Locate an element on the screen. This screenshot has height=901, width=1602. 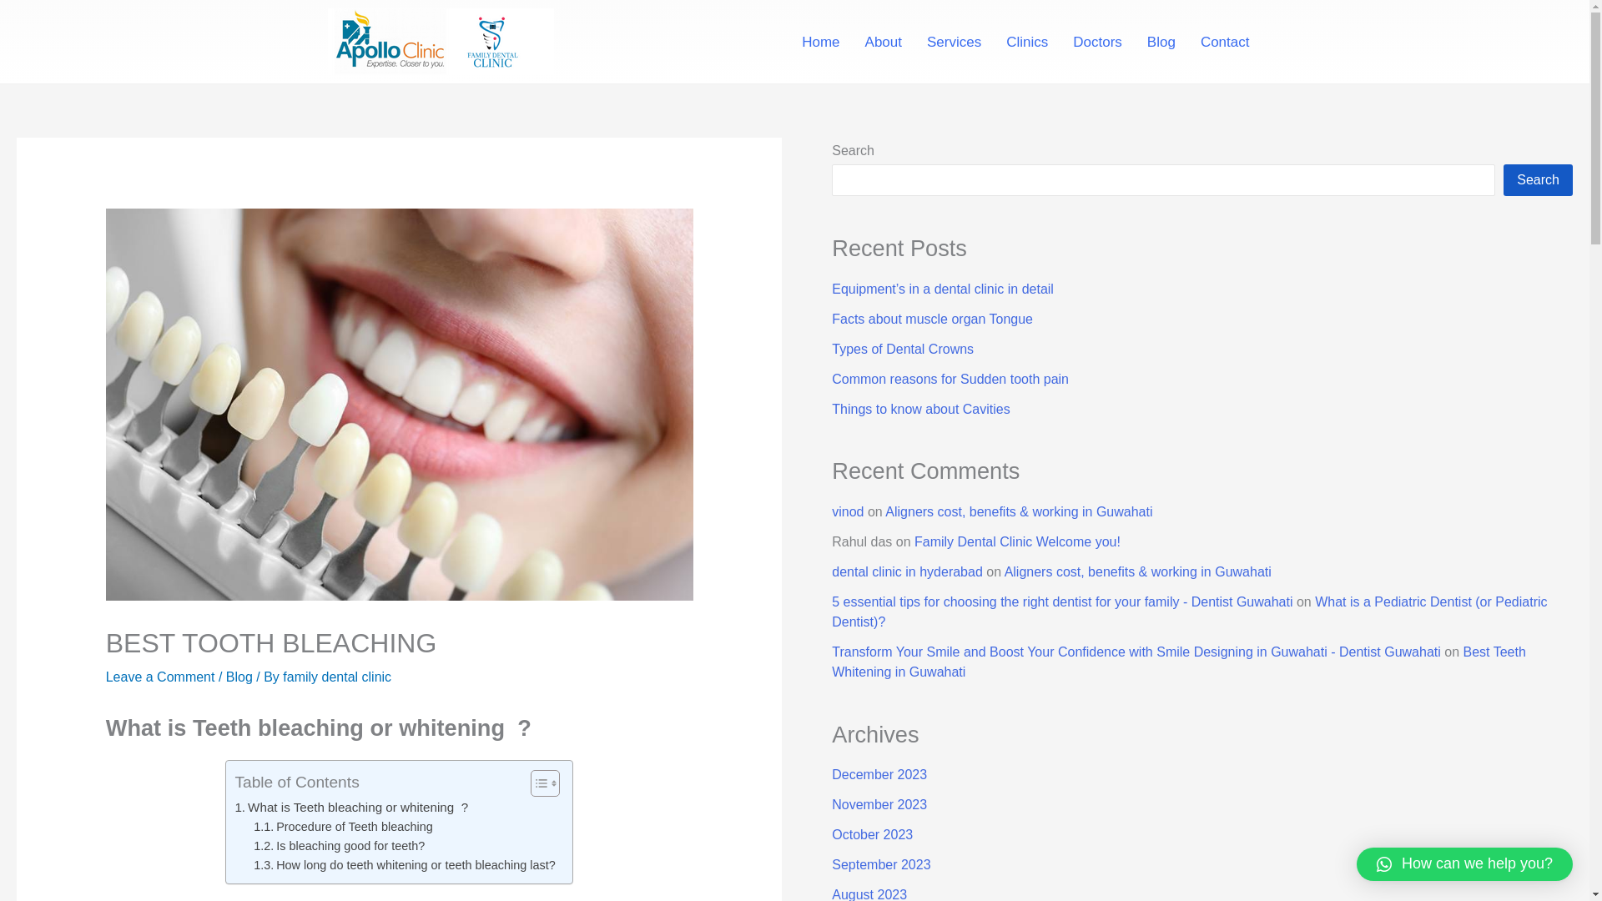
How long do teeth whitening or teeth bleaching last? is located at coordinates (404, 865).